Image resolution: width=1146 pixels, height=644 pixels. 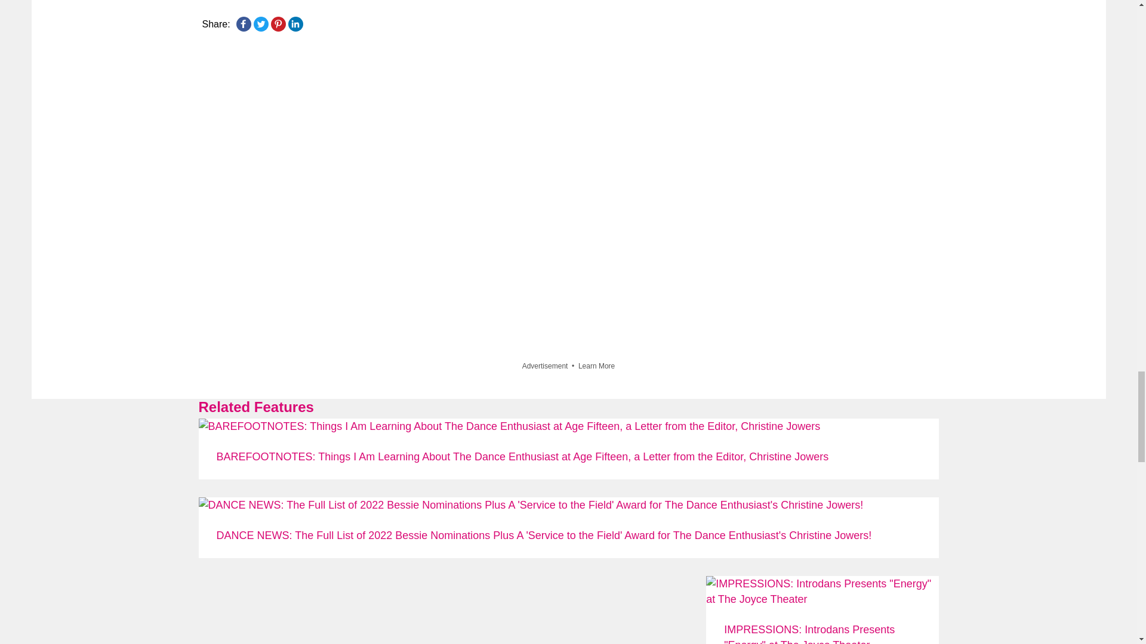 I want to click on LinkedIn, so click(x=295, y=24).